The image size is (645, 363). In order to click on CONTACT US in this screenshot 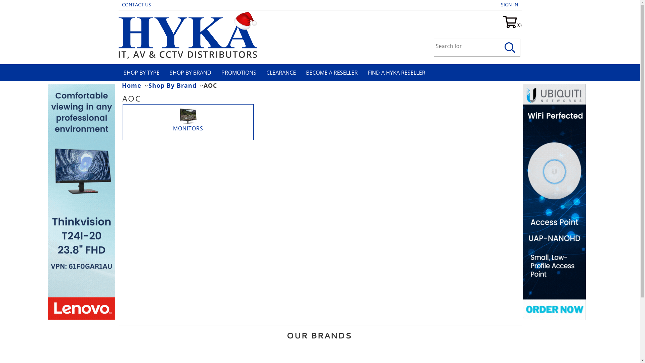, I will do `click(138, 5)`.